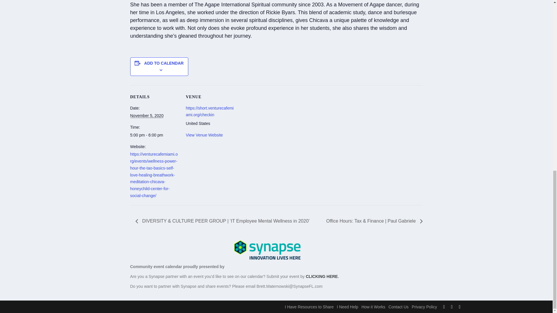  Describe the element at coordinates (321, 276) in the screenshot. I see `CLICKING HERE` at that location.